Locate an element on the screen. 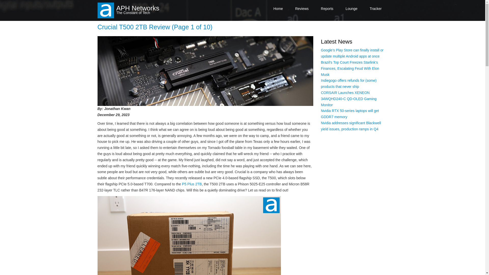 The width and height of the screenshot is (489, 275). APH Networks is located at coordinates (138, 8).